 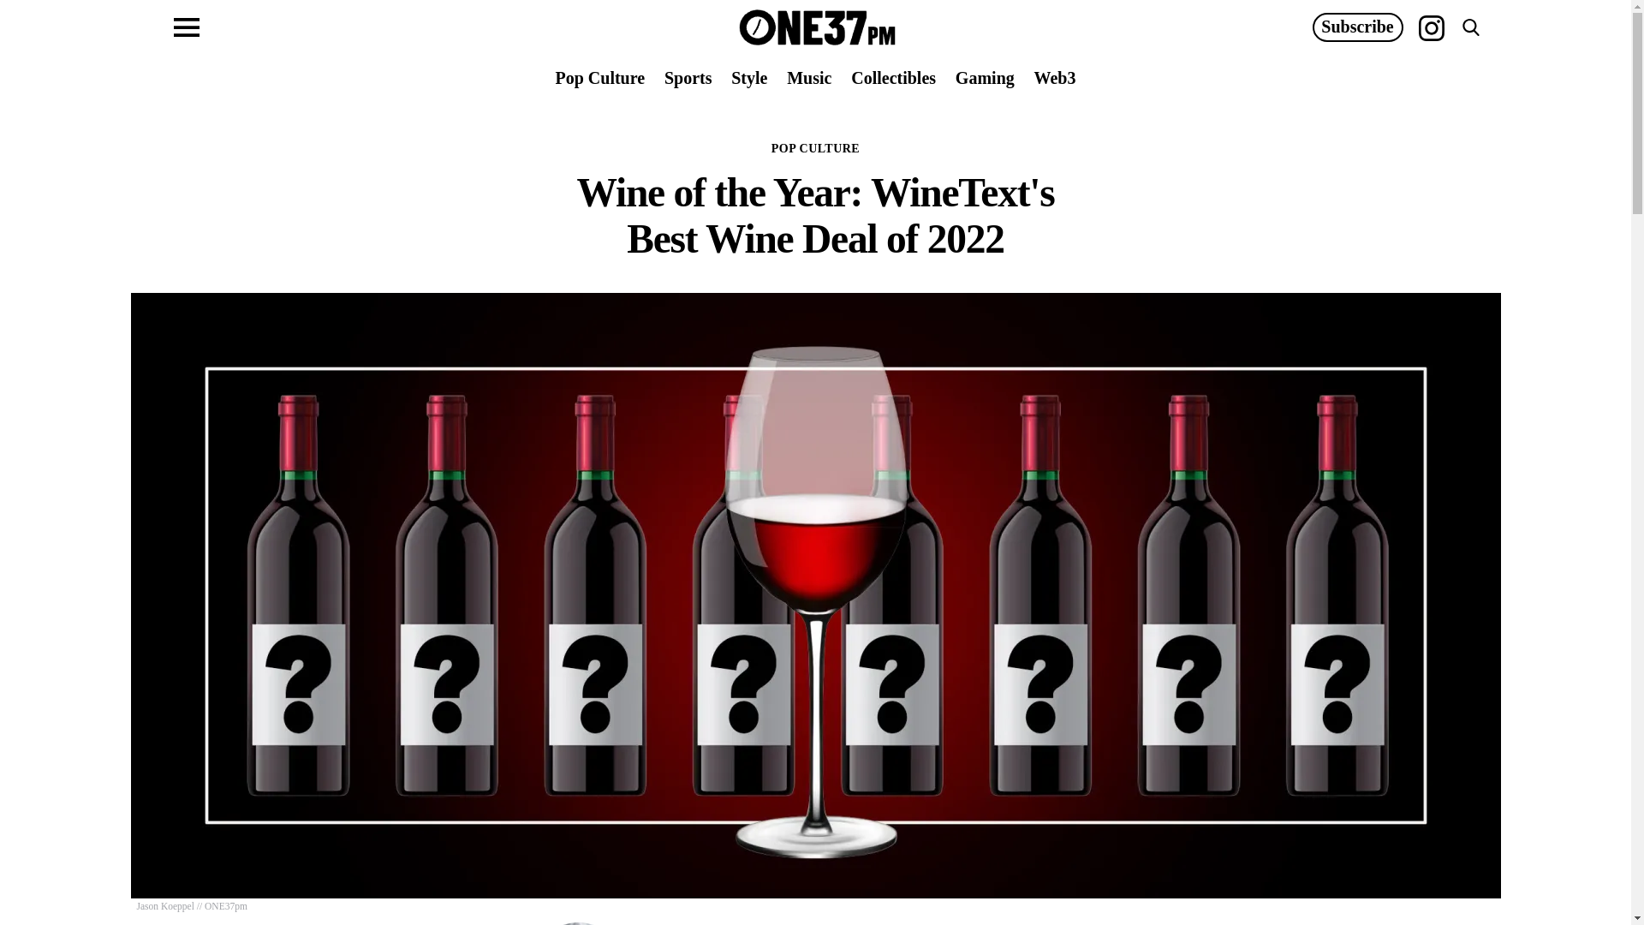 I want to click on POP CULTURE, so click(x=815, y=149).